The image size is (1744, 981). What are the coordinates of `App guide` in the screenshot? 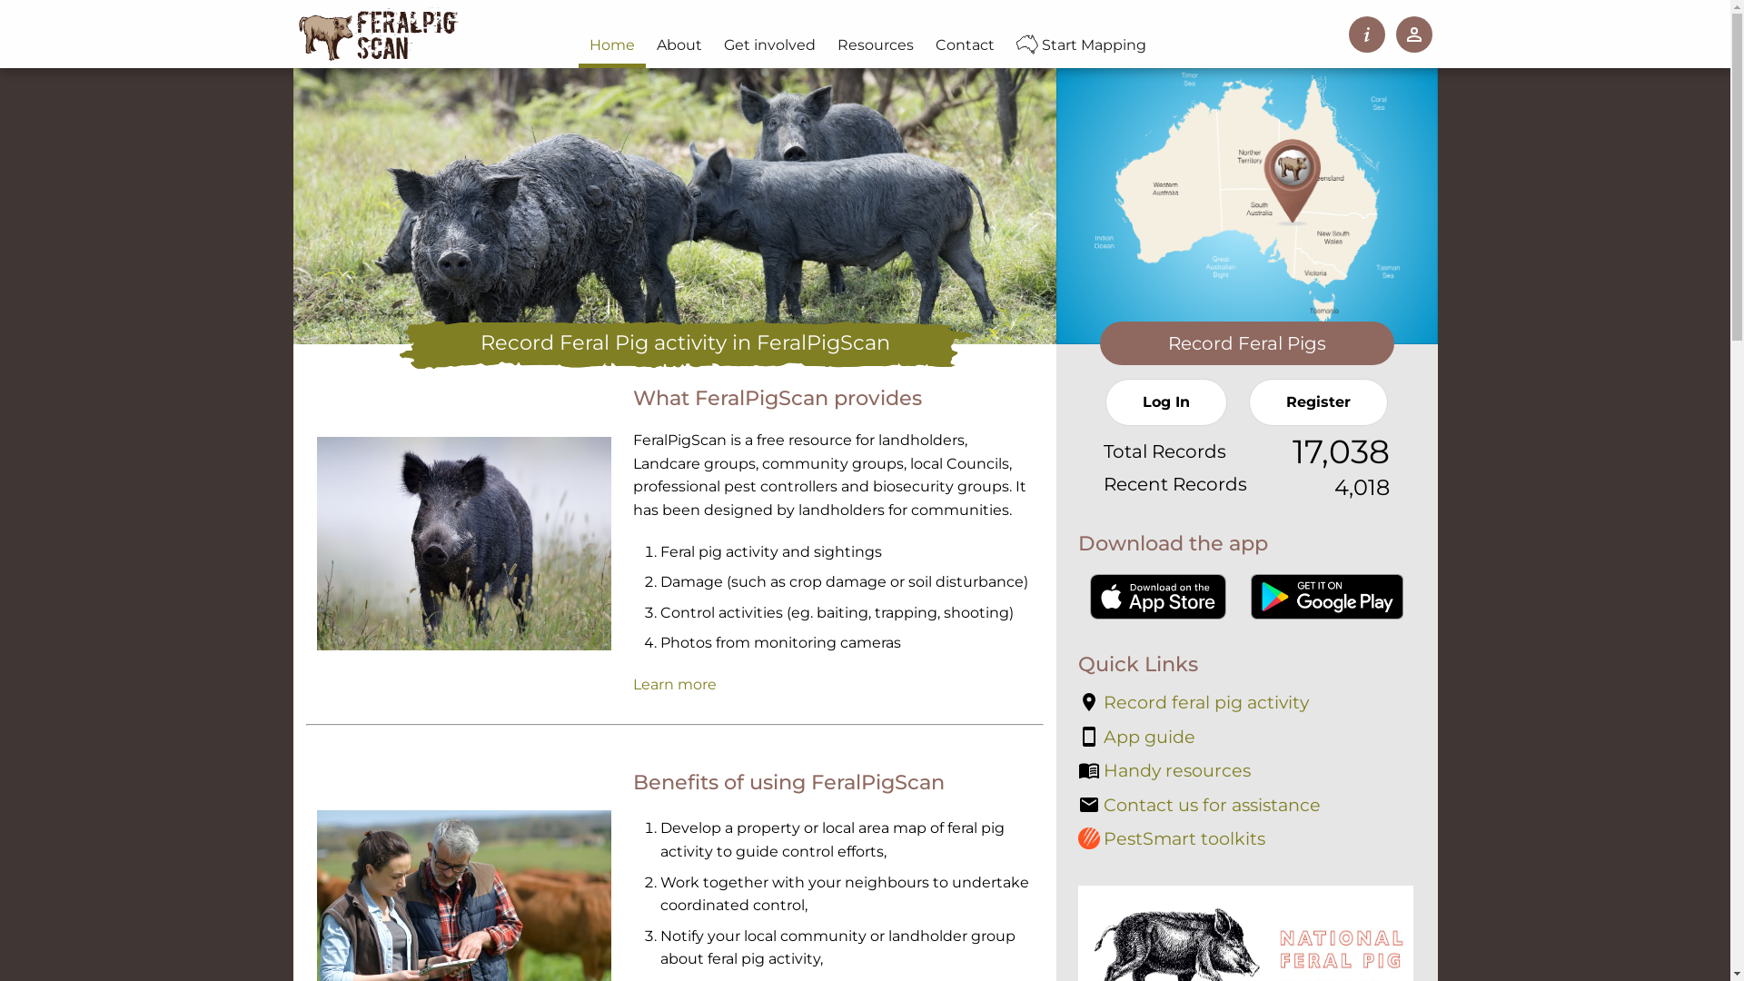 It's located at (1135, 738).